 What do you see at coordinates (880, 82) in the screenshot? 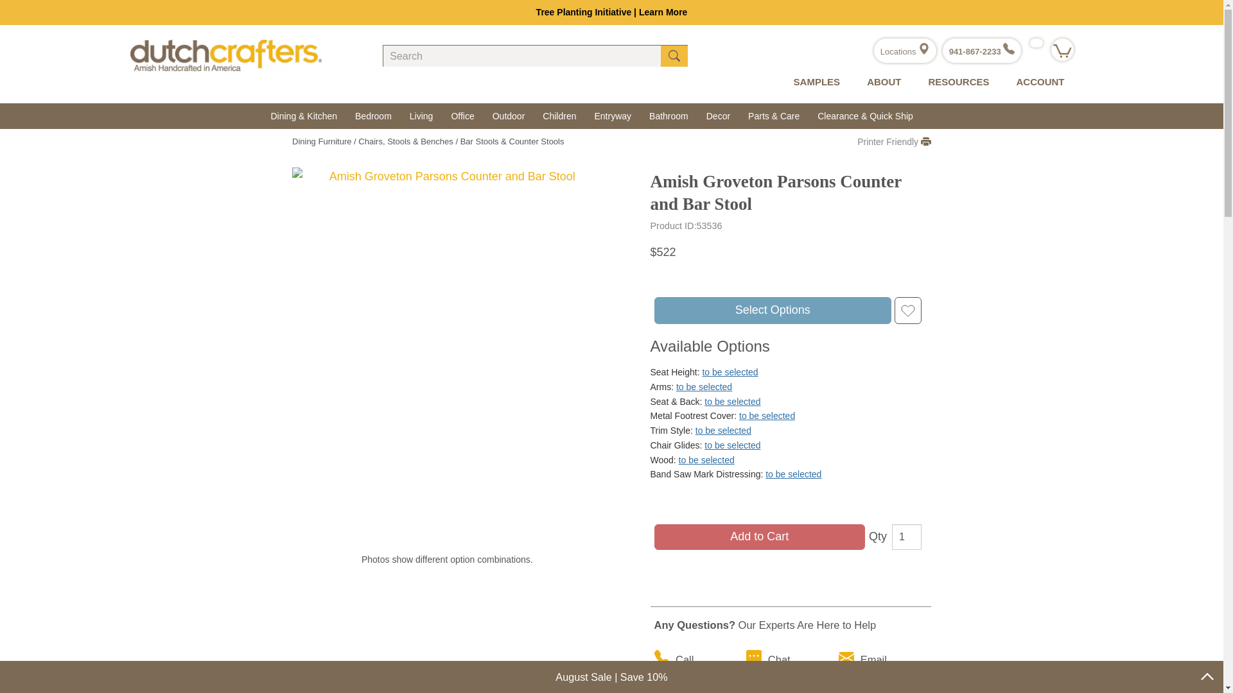
I see `ABOUT` at bounding box center [880, 82].